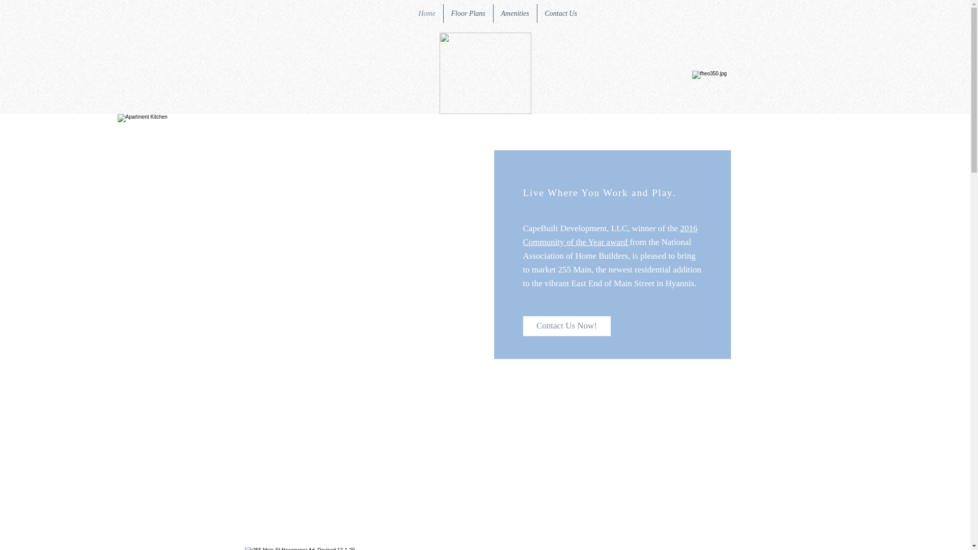 This screenshot has width=978, height=550. What do you see at coordinates (566, 326) in the screenshot?
I see `Contact Us Now!` at bounding box center [566, 326].